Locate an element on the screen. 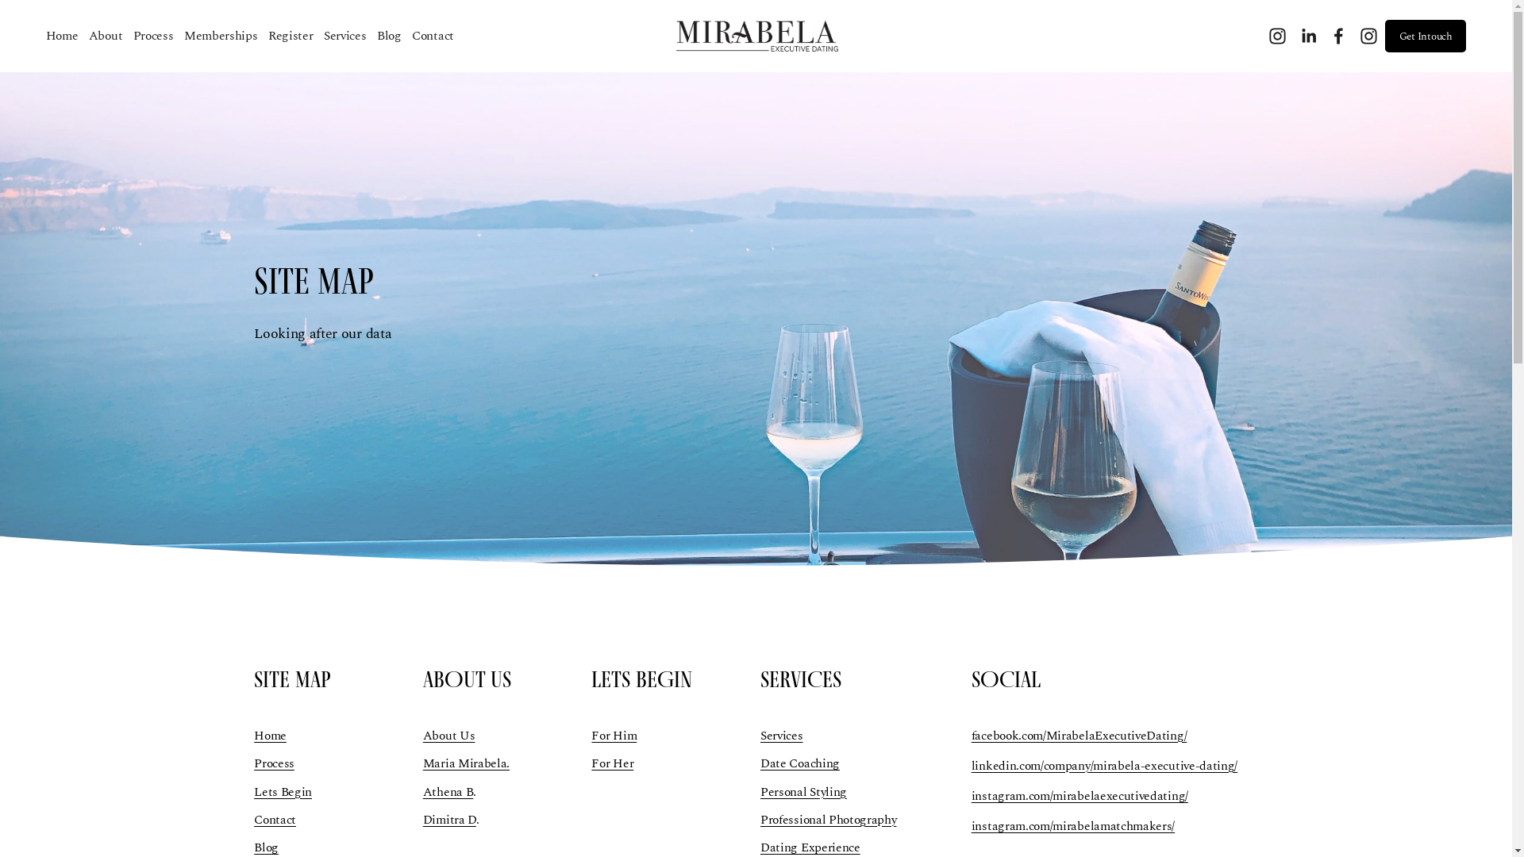 The height and width of the screenshot is (857, 1524). Maria Mirabela. is located at coordinates (467, 763).